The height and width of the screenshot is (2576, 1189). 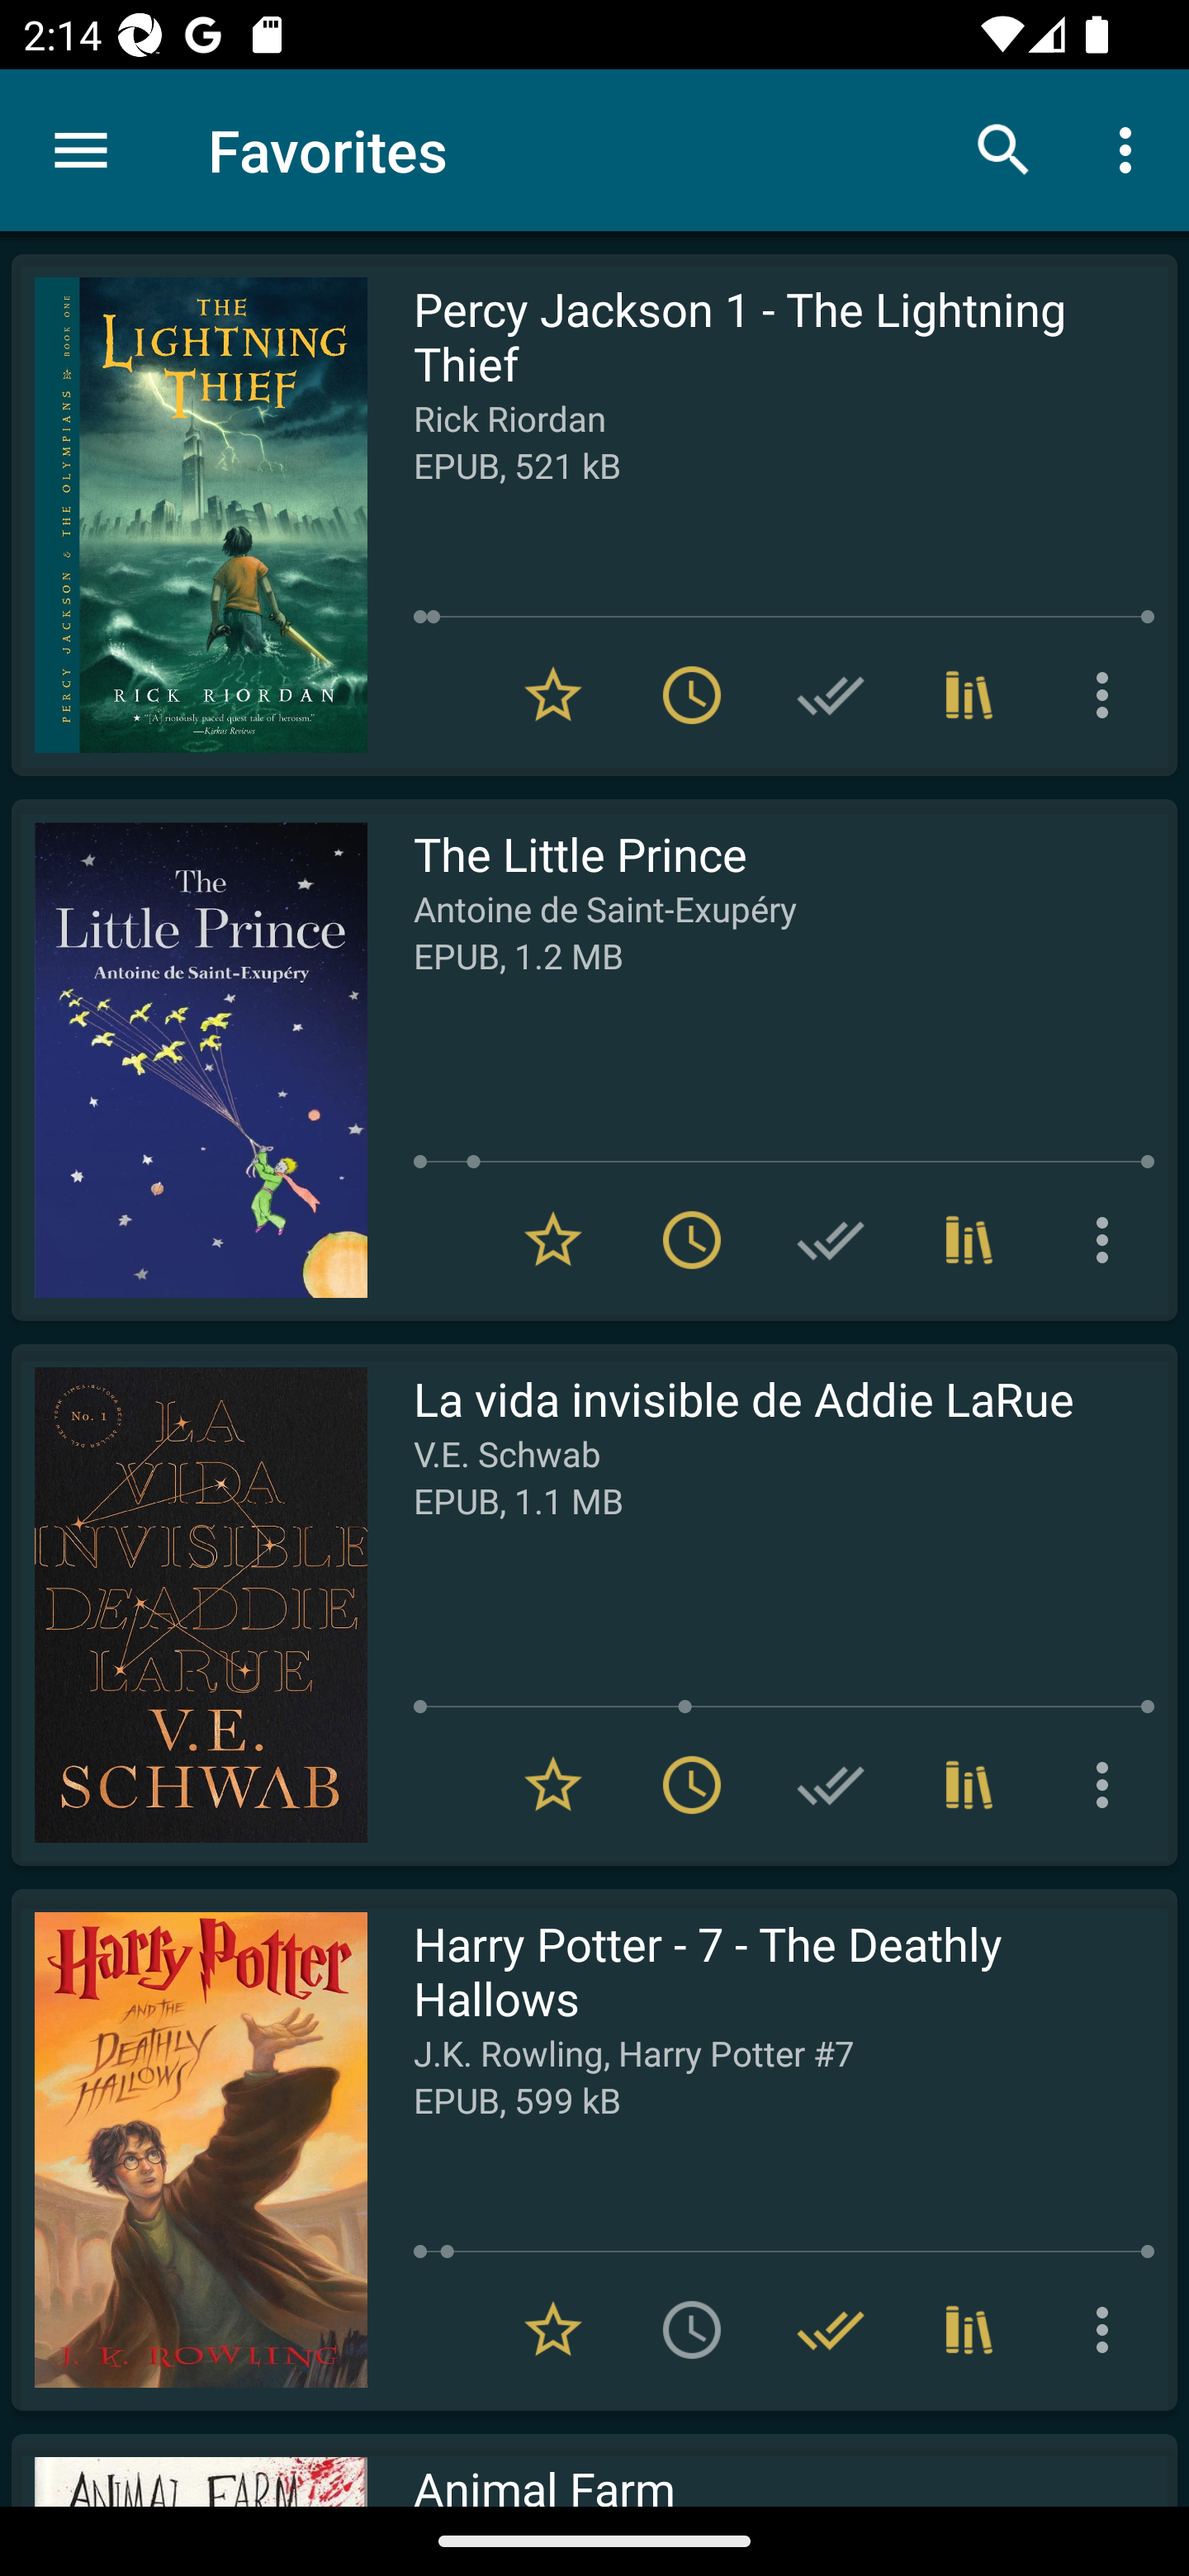 I want to click on More options, so click(x=1108, y=2330).